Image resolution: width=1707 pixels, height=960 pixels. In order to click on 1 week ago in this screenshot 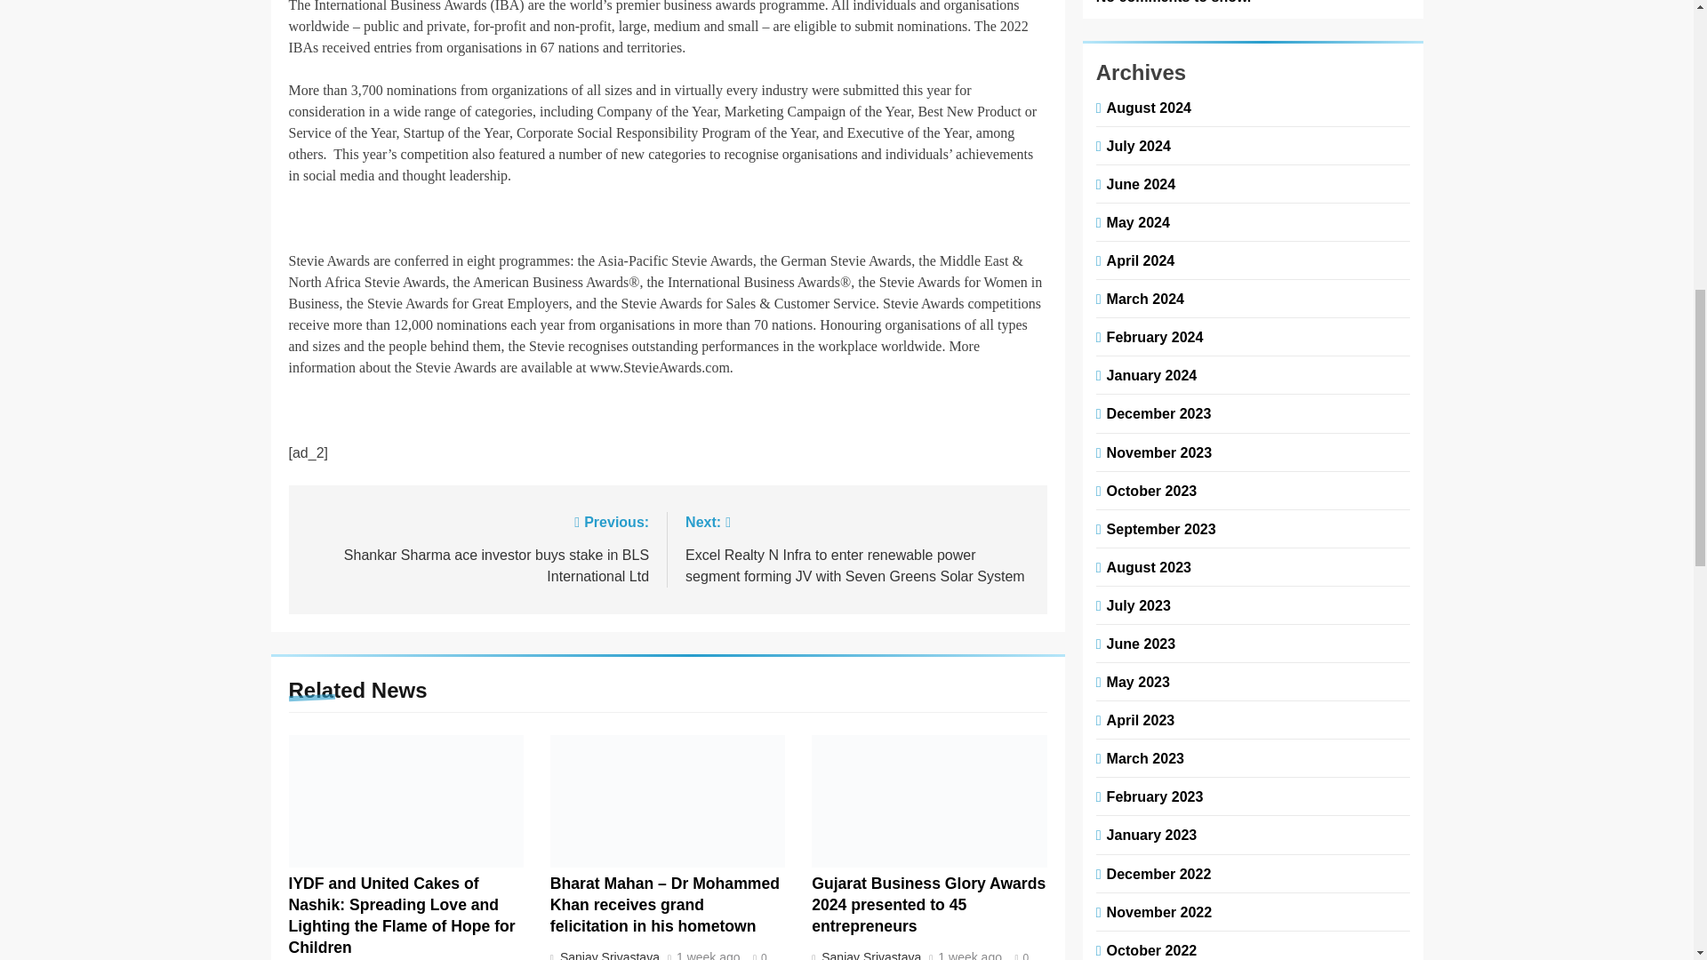, I will do `click(969, 956)`.